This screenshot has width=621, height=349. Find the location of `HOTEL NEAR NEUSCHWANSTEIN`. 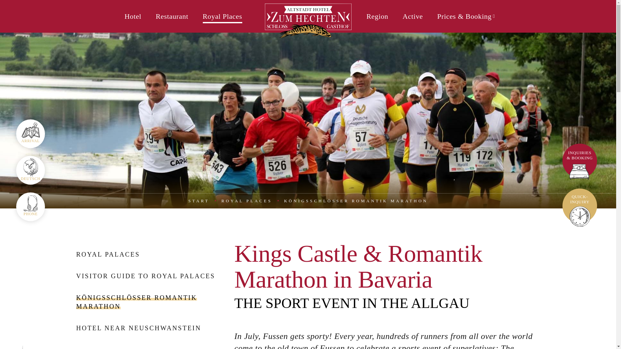

HOTEL NEAR NEUSCHWANSTEIN is located at coordinates (139, 328).